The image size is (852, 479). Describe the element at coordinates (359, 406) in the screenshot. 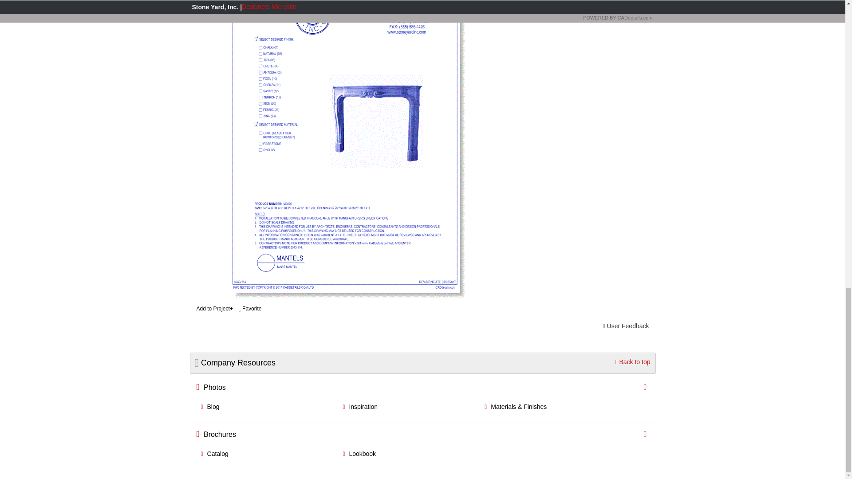

I see `Inspiration` at that location.